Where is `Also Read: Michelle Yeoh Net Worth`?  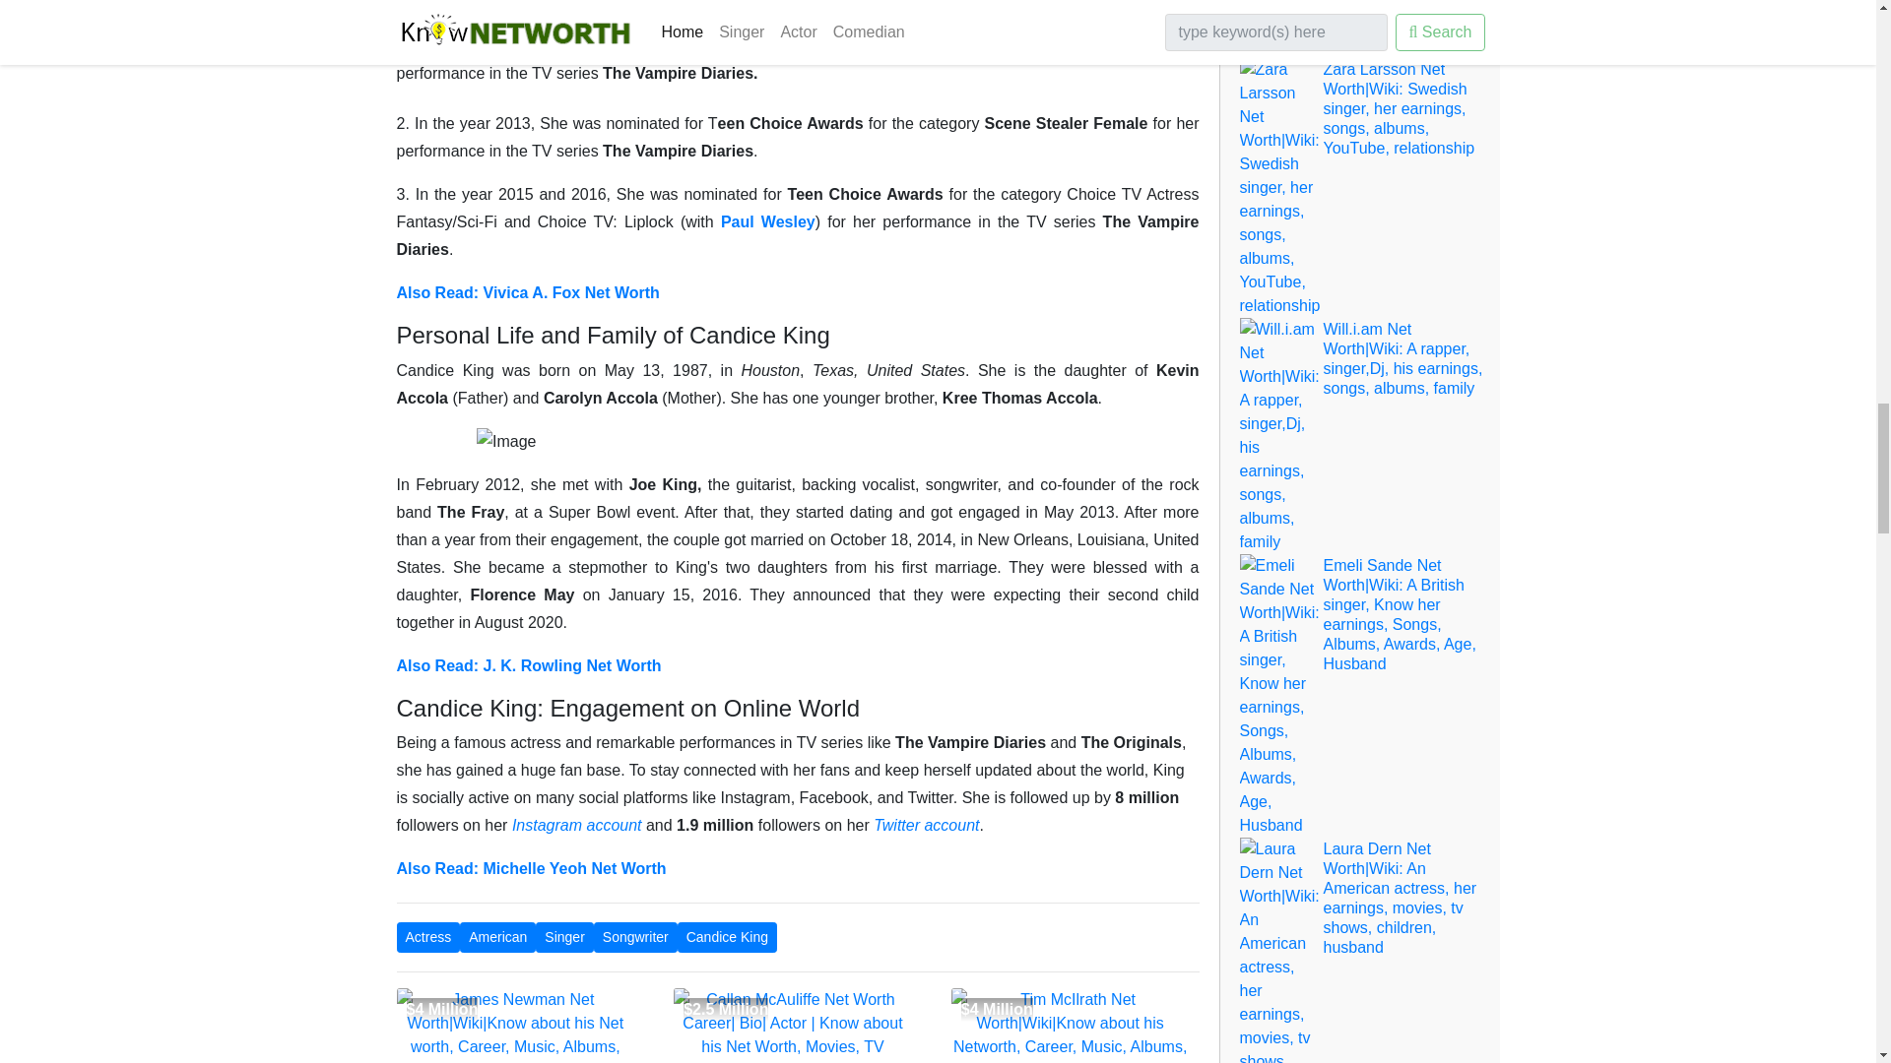
Also Read: Michelle Yeoh Net Worth is located at coordinates (530, 868).